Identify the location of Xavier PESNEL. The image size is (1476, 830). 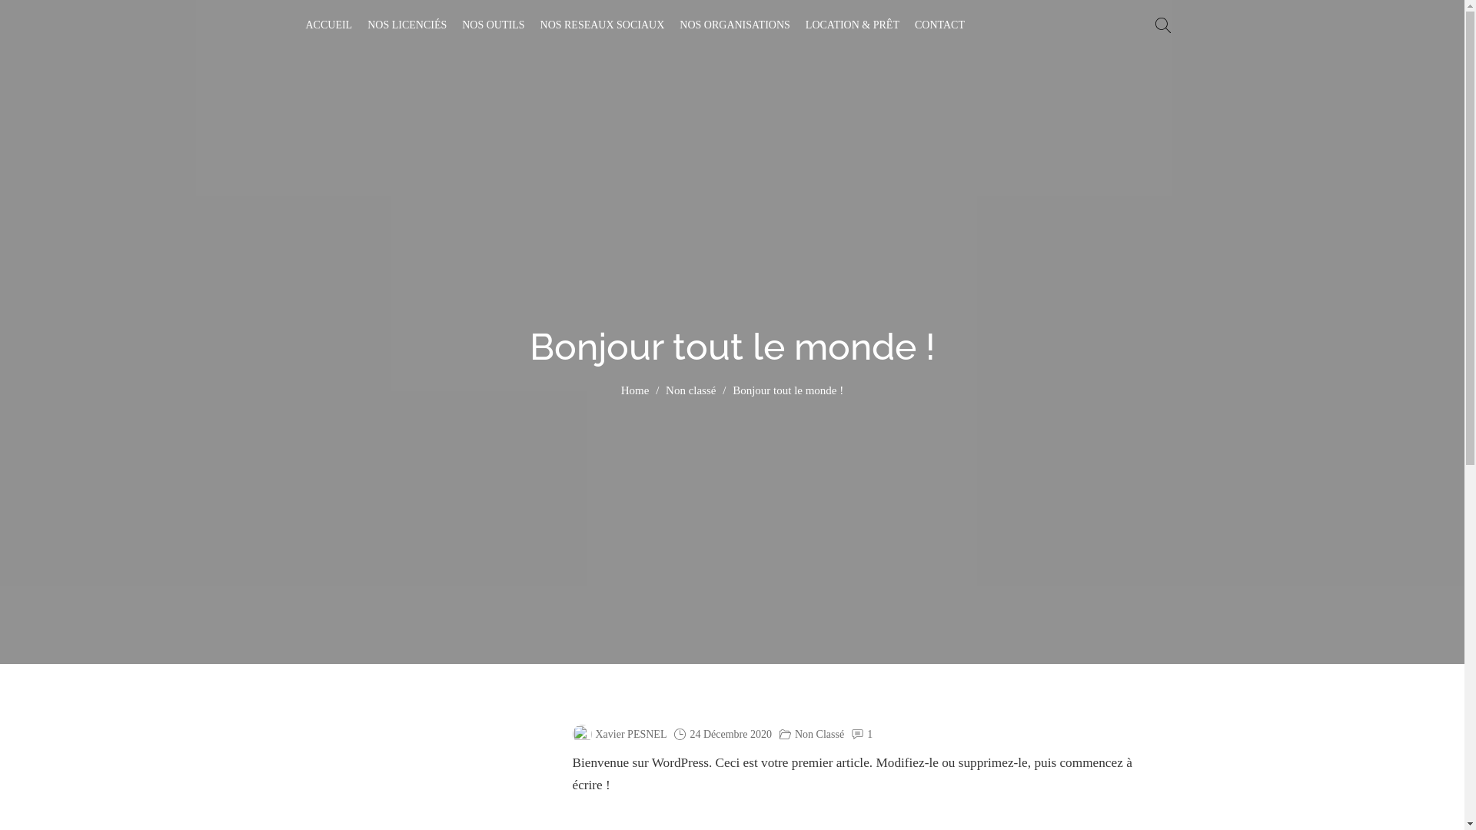
(620, 735).